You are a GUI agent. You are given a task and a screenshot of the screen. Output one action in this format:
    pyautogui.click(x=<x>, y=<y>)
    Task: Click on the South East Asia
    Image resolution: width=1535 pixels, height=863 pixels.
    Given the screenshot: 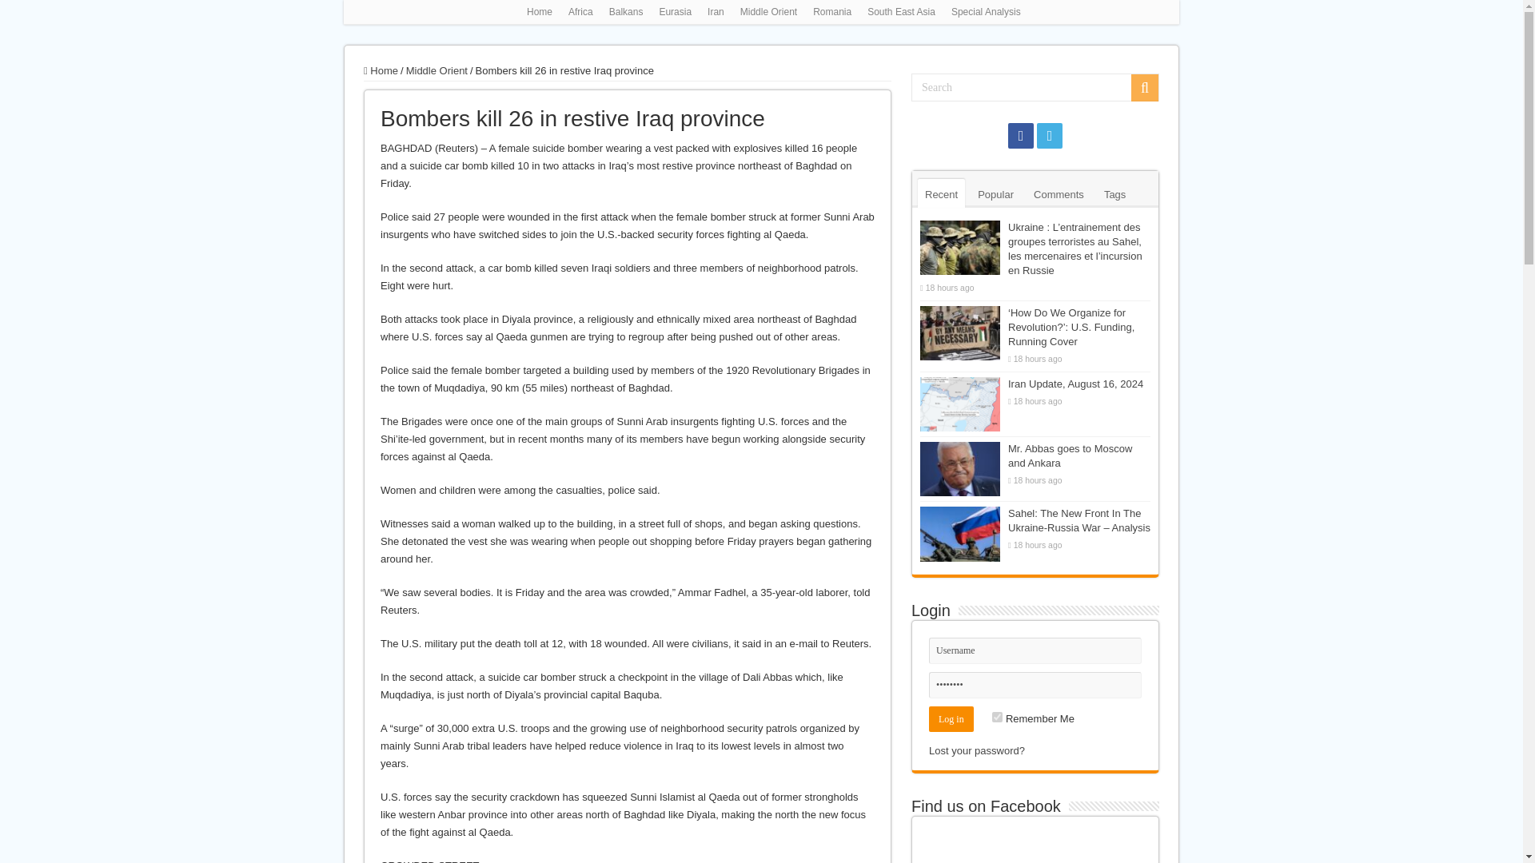 What is the action you would take?
    pyautogui.click(x=902, y=12)
    